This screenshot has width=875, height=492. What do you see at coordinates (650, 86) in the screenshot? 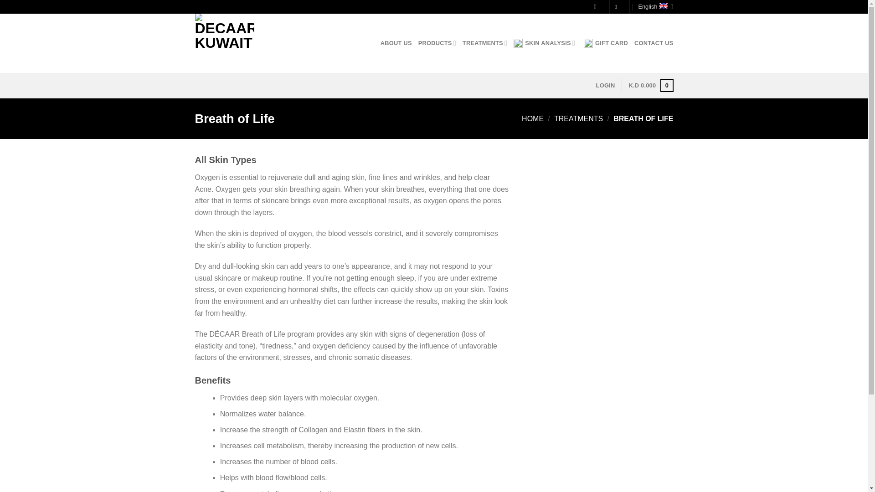
I see `Cart` at bounding box center [650, 86].